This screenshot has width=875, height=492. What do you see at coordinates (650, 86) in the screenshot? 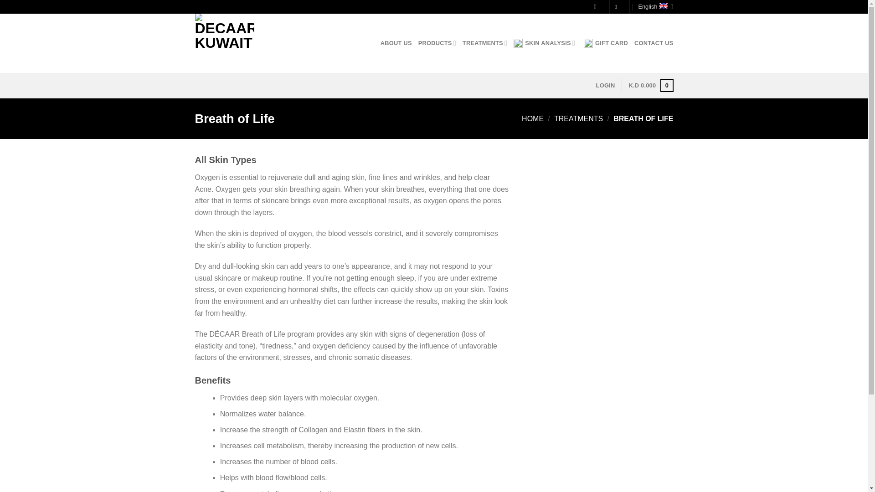
I see `Cart` at bounding box center [650, 86].